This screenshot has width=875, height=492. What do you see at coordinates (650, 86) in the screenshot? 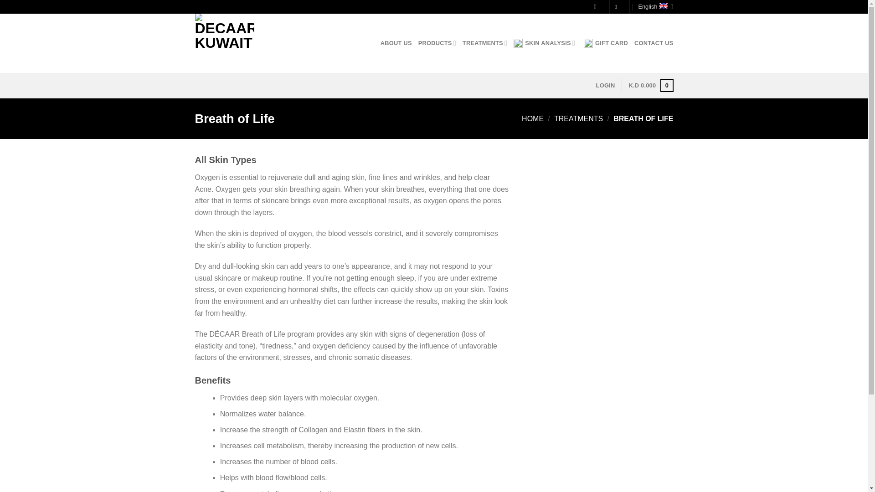
I see `Cart` at bounding box center [650, 86].